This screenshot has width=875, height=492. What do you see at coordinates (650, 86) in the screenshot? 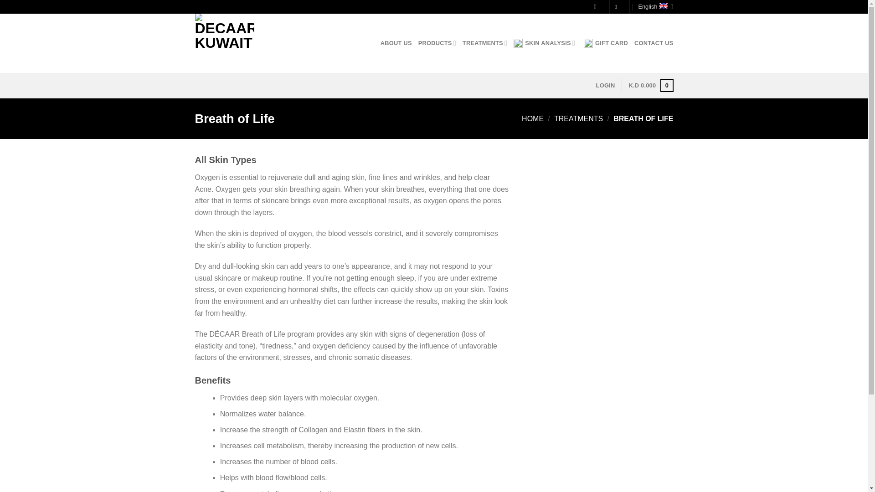
I see `Cart` at bounding box center [650, 86].